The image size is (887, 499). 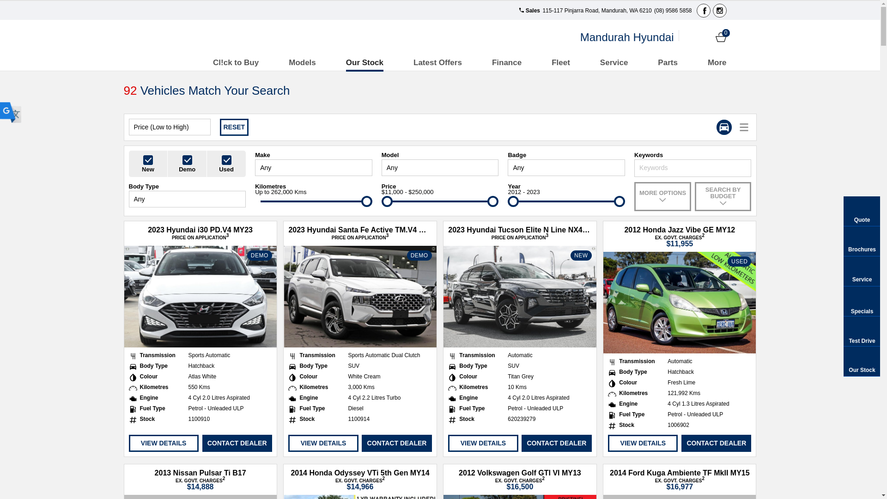 I want to click on Our Stock, so click(x=365, y=63).